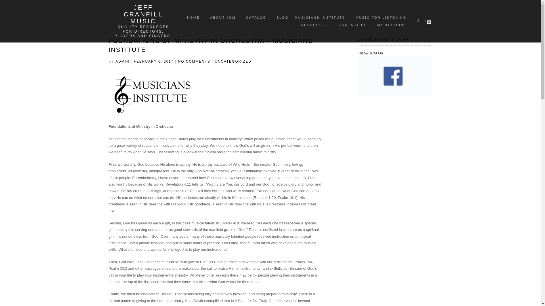  What do you see at coordinates (256, 17) in the screenshot?
I see `CATALOG` at bounding box center [256, 17].